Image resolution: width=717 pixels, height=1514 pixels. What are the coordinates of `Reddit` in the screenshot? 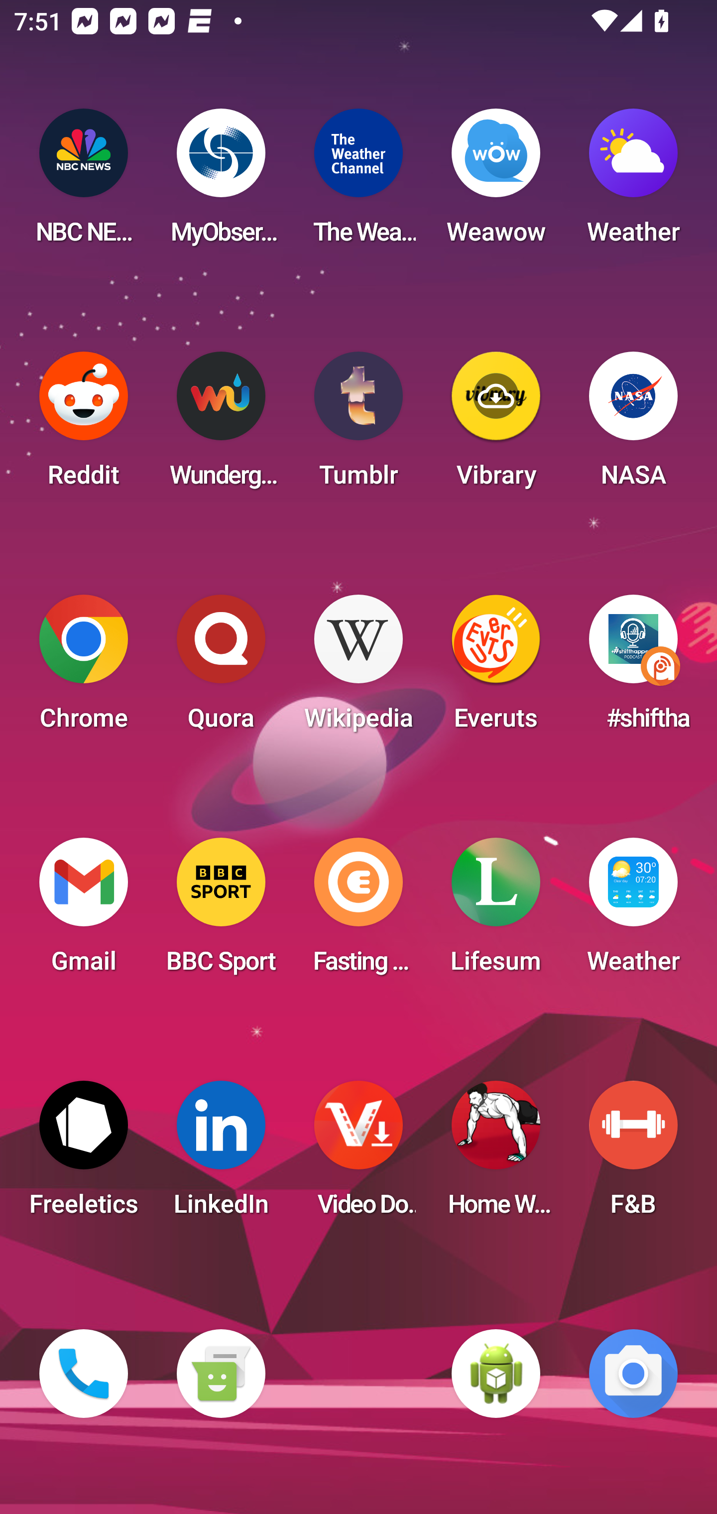 It's located at (84, 425).